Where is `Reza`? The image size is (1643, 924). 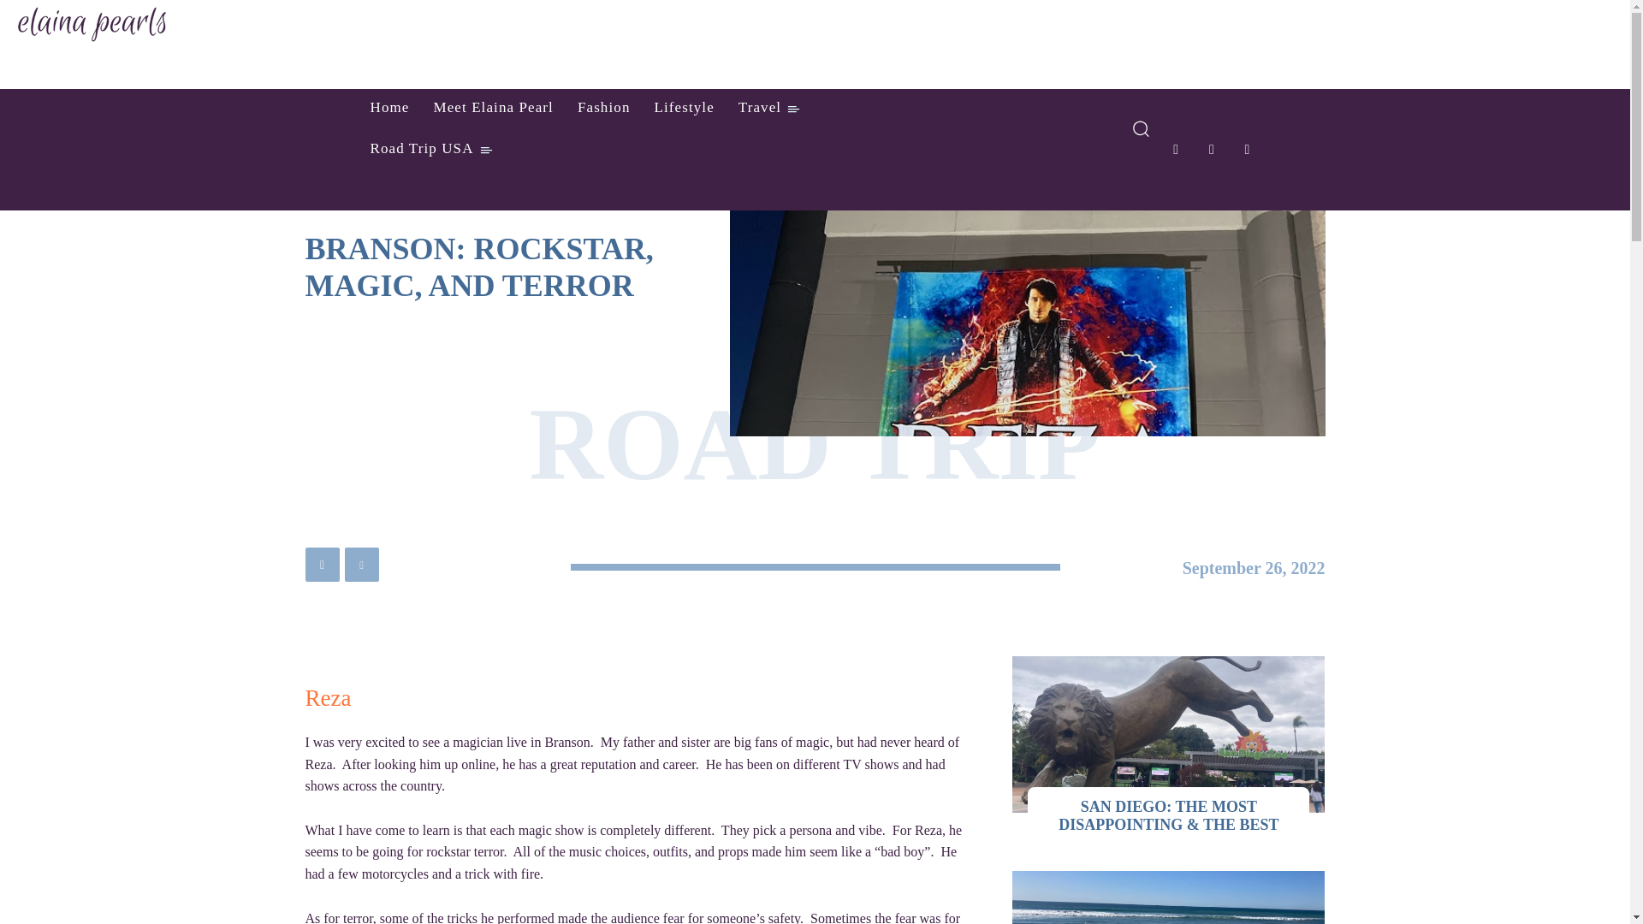 Reza is located at coordinates (327, 698).